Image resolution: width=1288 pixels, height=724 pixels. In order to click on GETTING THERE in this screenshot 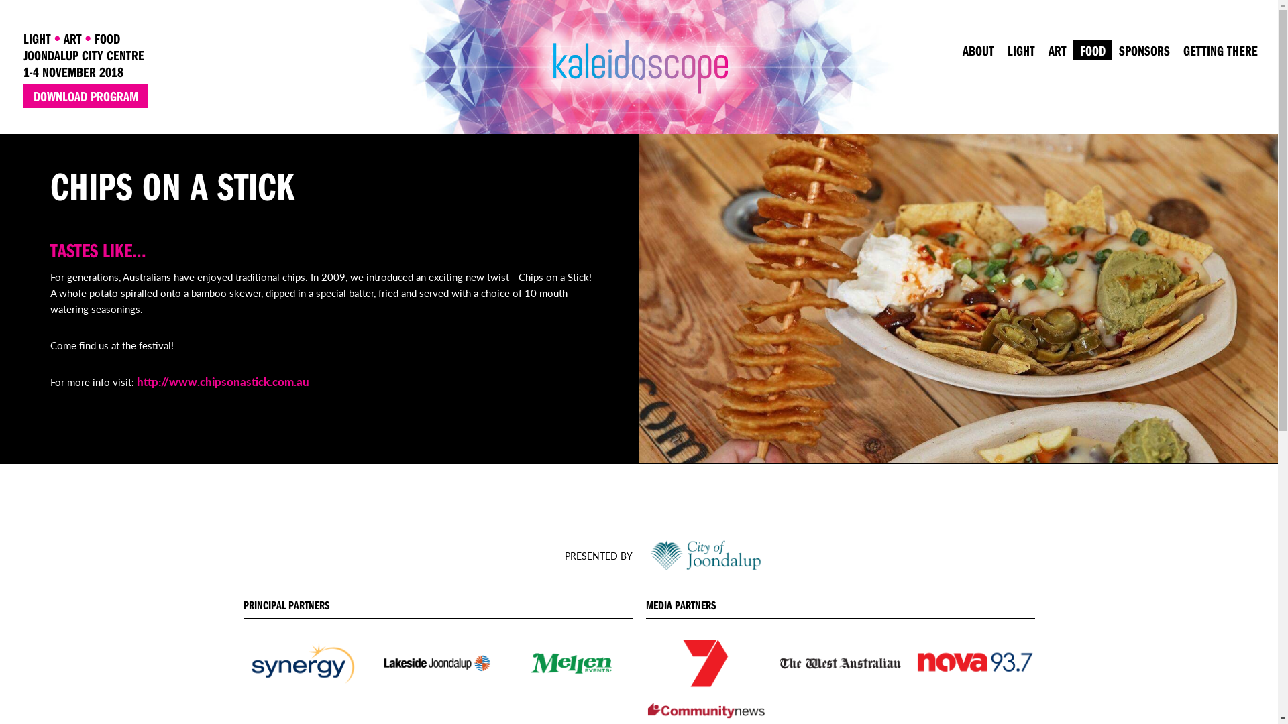, I will do `click(1221, 50)`.